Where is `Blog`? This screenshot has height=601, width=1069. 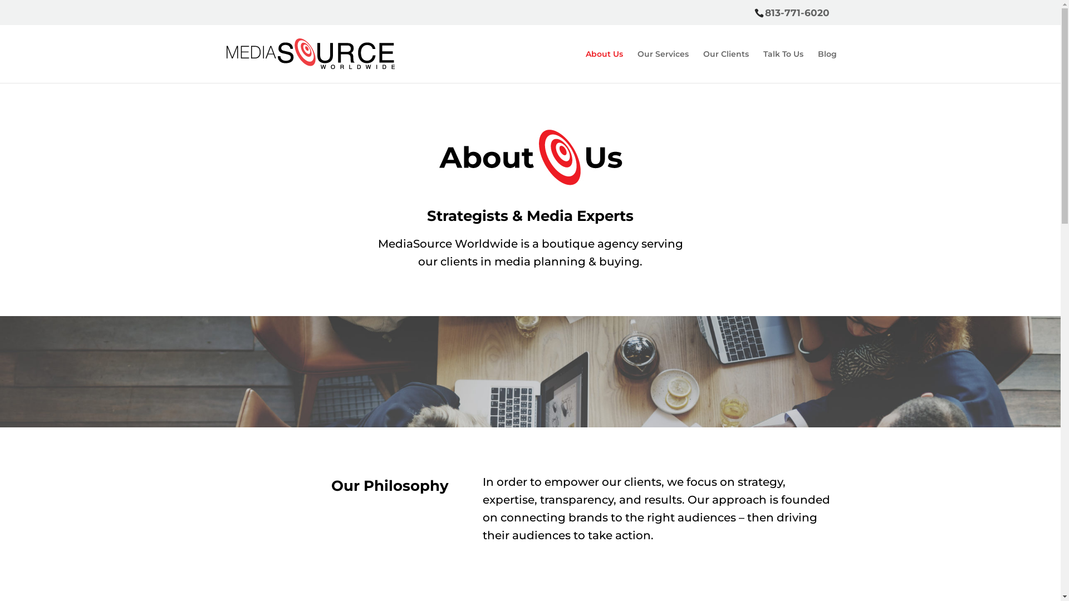
Blog is located at coordinates (827, 67).